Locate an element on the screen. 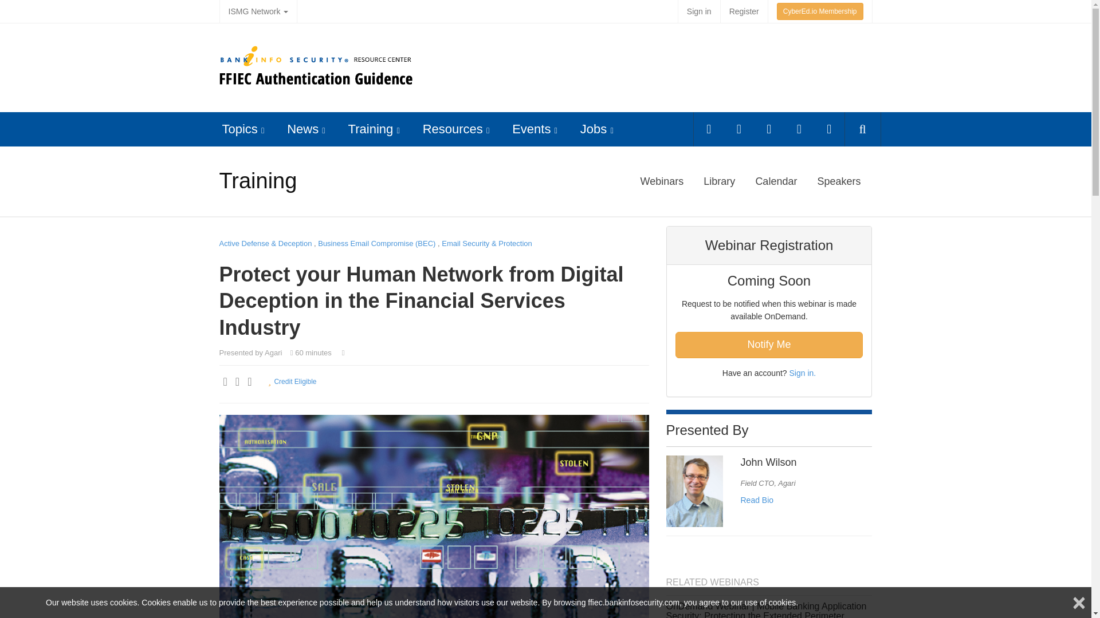 This screenshot has height=618, width=1100. Register is located at coordinates (744, 11).